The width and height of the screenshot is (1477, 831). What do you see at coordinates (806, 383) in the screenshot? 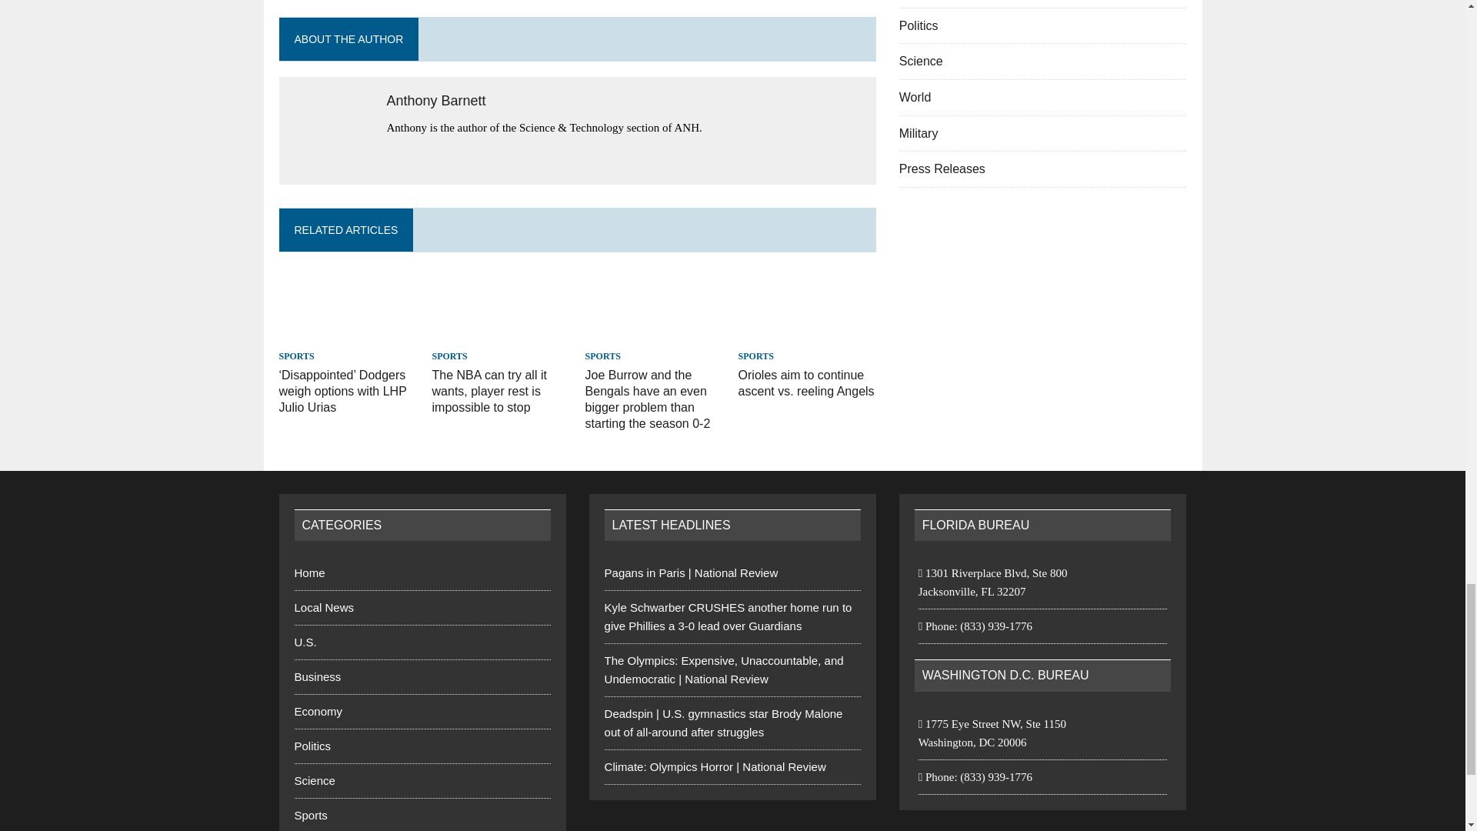
I see `Orioles aim to continue ascent vs. reeling Angels` at bounding box center [806, 383].